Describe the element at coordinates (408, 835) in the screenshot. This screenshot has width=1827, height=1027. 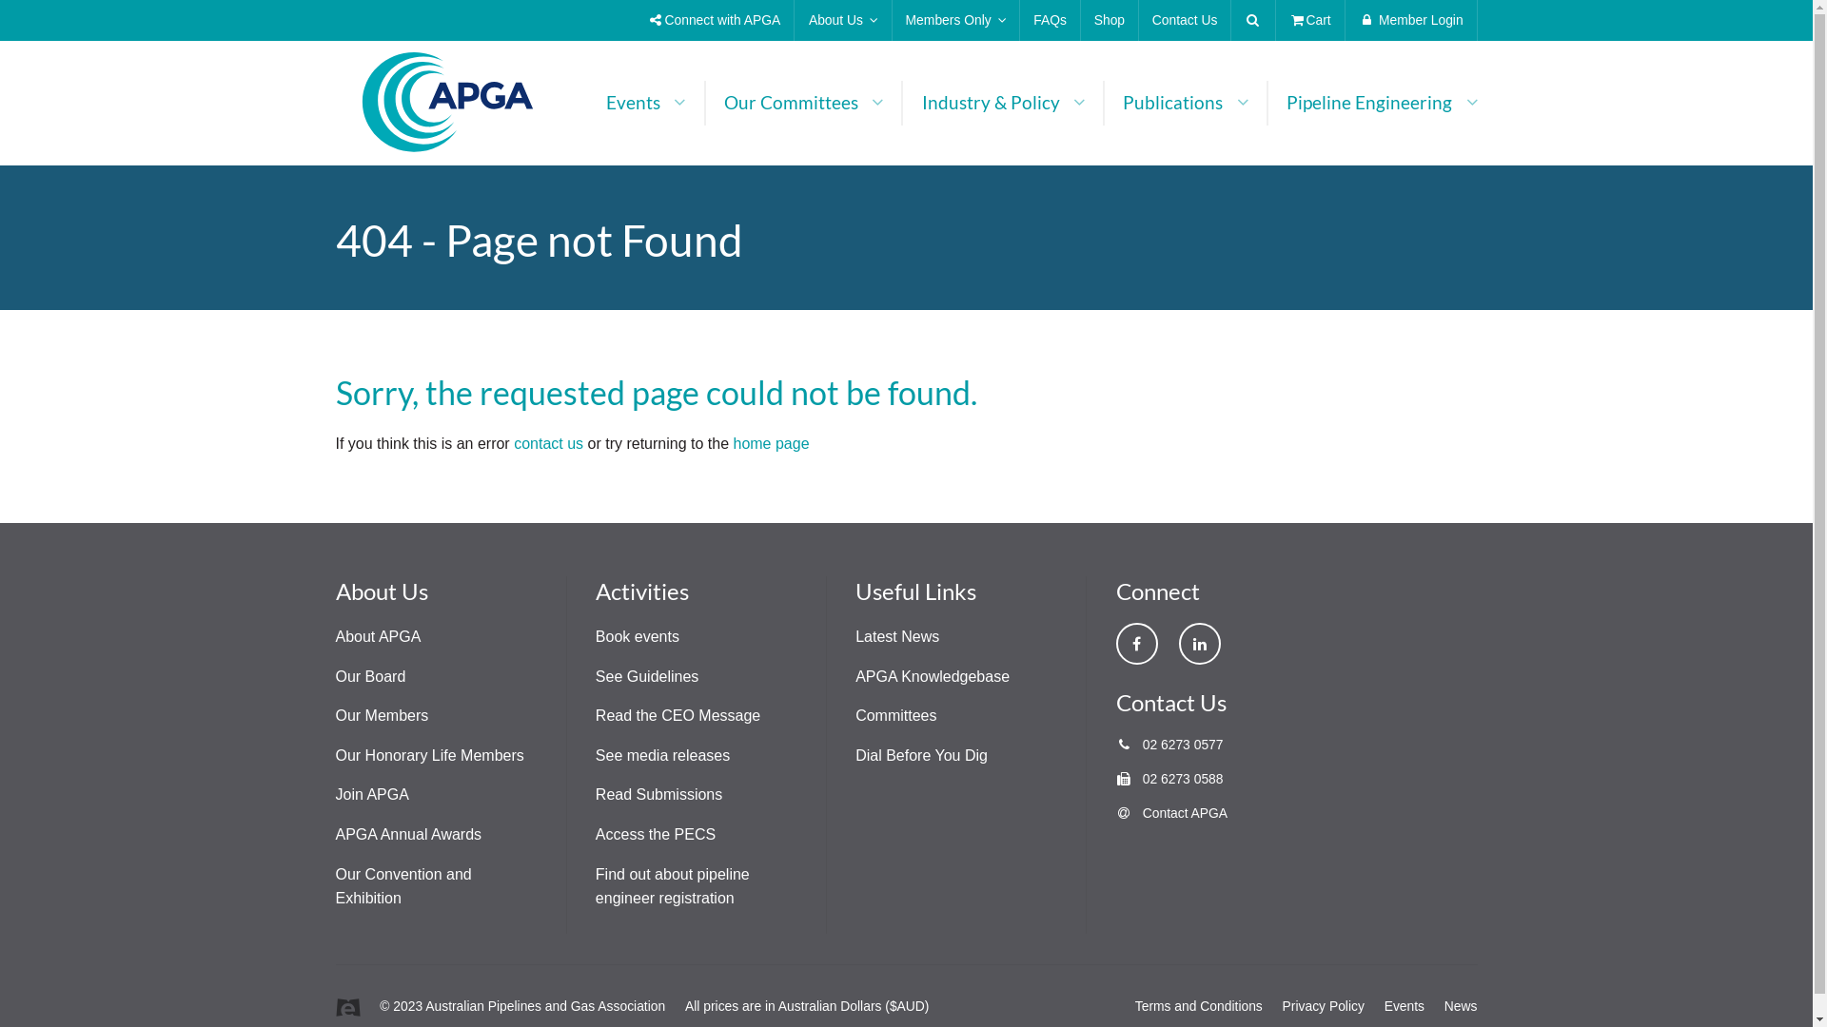
I see `APGA Annual Awards` at that location.